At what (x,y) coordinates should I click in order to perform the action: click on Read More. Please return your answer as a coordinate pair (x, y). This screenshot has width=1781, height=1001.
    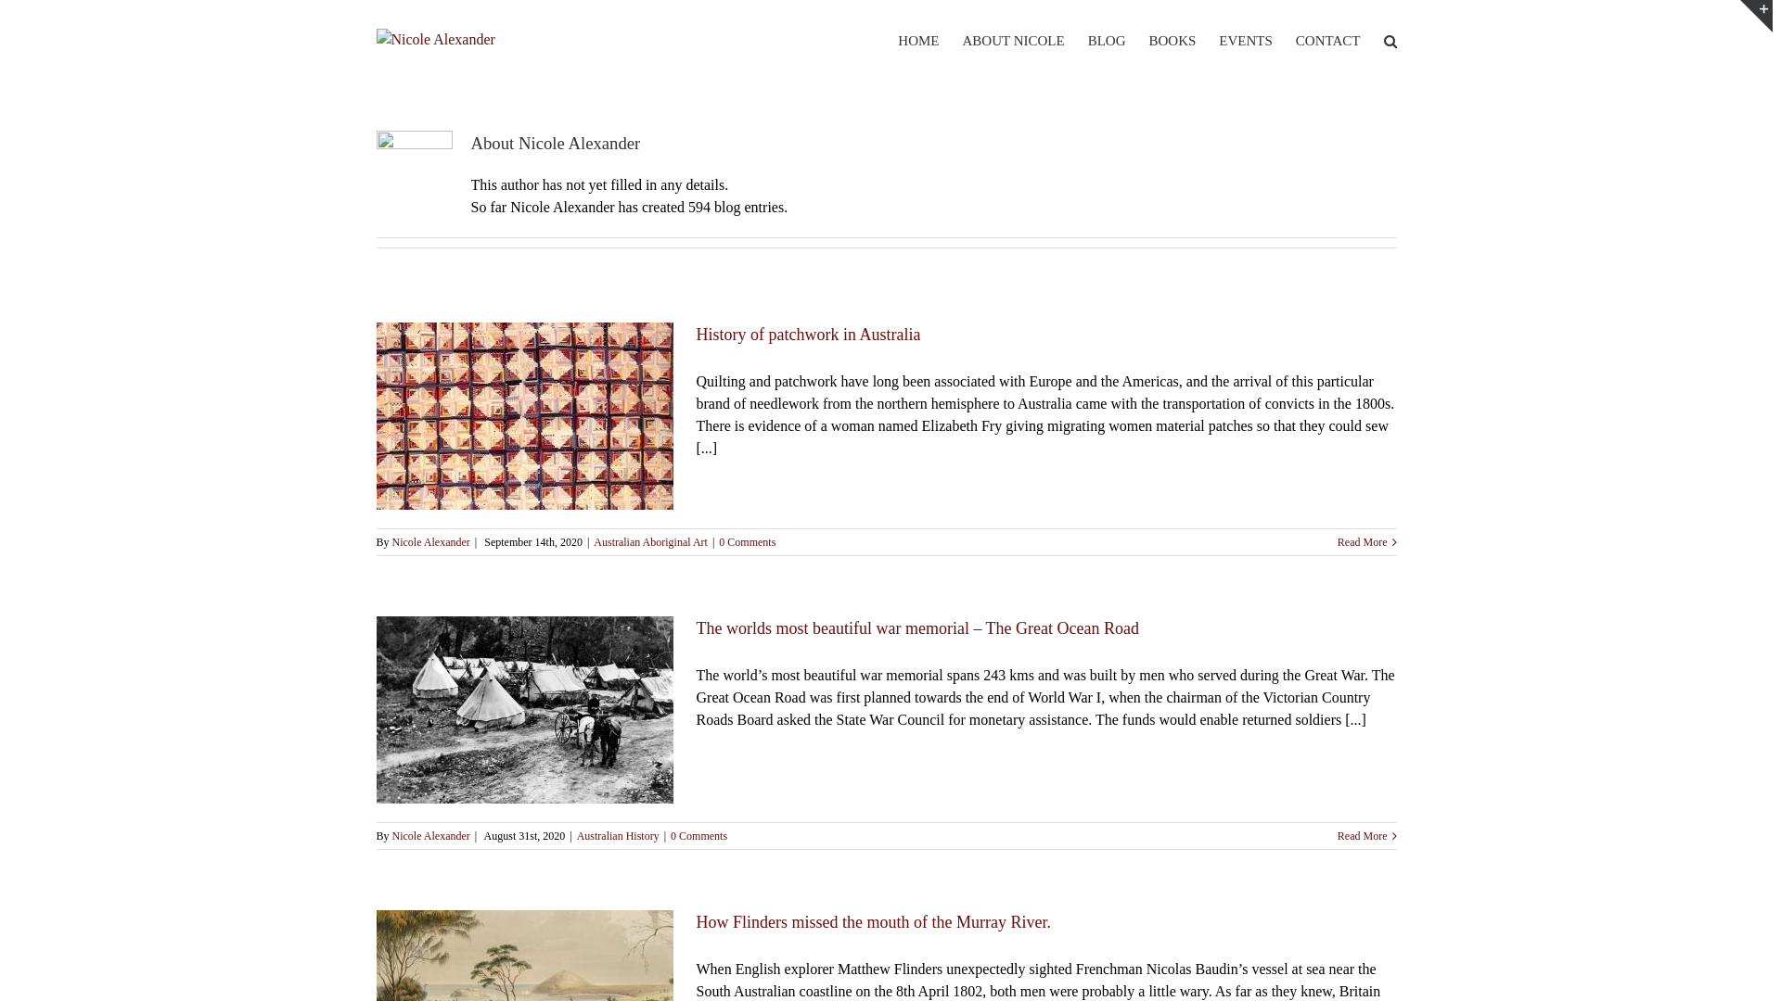
    Looking at the image, I should click on (1363, 836).